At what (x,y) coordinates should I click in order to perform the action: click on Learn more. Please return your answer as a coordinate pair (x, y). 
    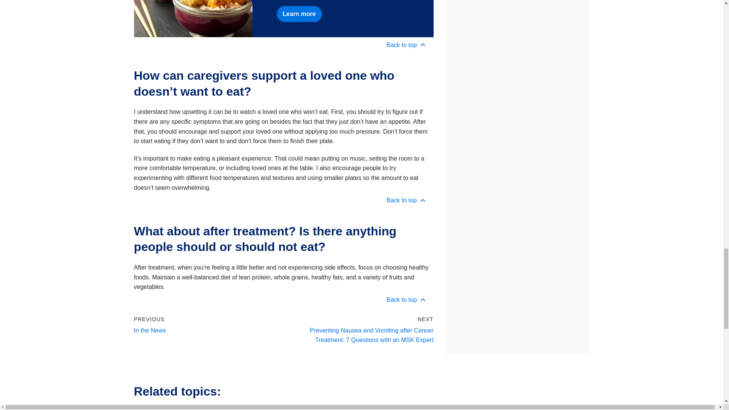
    Looking at the image, I should click on (298, 14).